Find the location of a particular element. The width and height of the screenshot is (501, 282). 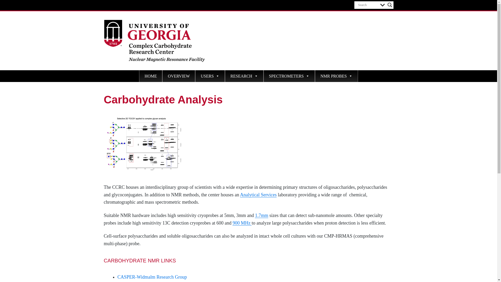

HOME is located at coordinates (151, 76).